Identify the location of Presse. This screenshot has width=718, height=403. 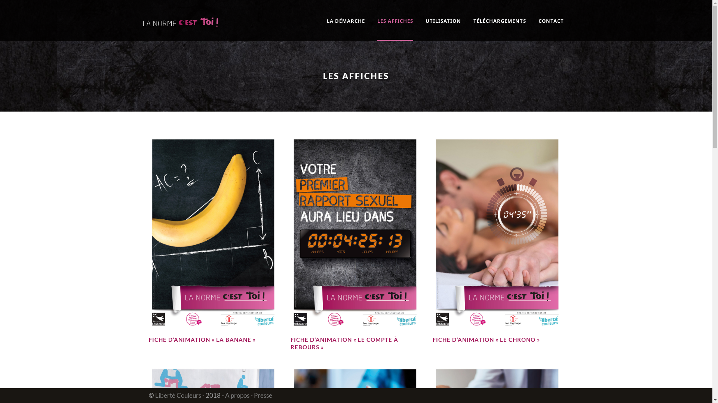
(263, 396).